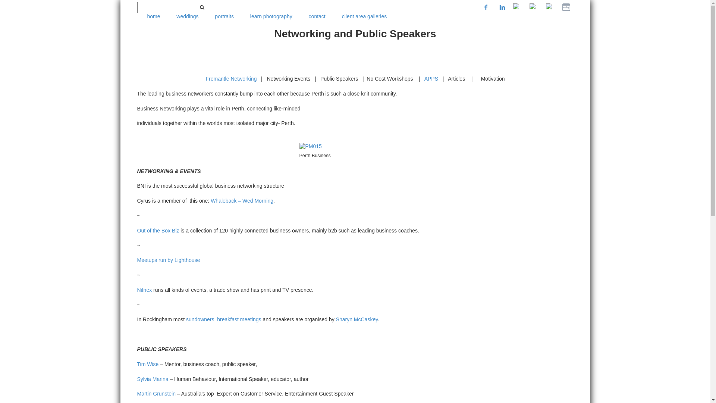  I want to click on weddings, so click(187, 17).